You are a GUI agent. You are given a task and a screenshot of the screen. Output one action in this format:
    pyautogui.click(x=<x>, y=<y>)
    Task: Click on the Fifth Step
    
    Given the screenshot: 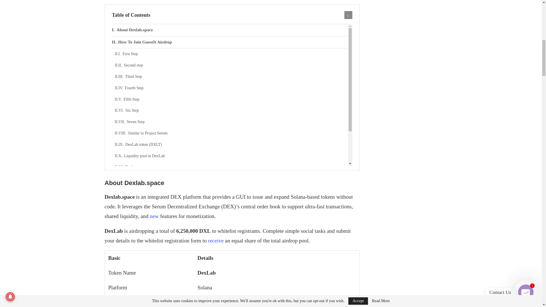 What is the action you would take?
    pyautogui.click(x=231, y=99)
    